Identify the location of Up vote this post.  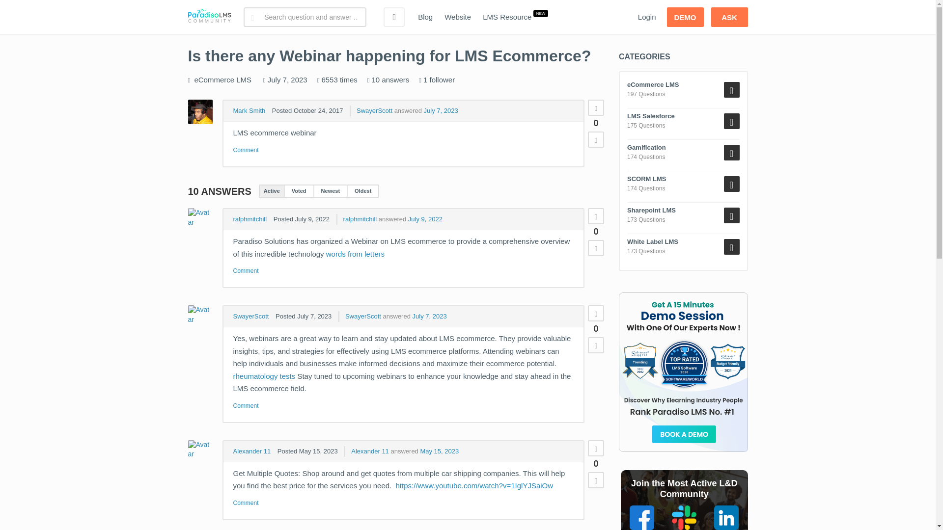
(596, 108).